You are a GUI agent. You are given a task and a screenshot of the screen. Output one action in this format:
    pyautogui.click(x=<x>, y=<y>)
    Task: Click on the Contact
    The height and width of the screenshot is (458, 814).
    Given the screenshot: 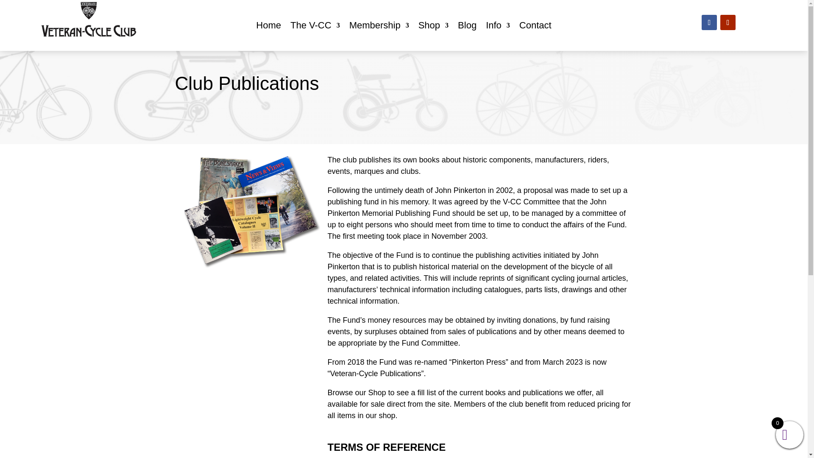 What is the action you would take?
    pyautogui.click(x=535, y=27)
    